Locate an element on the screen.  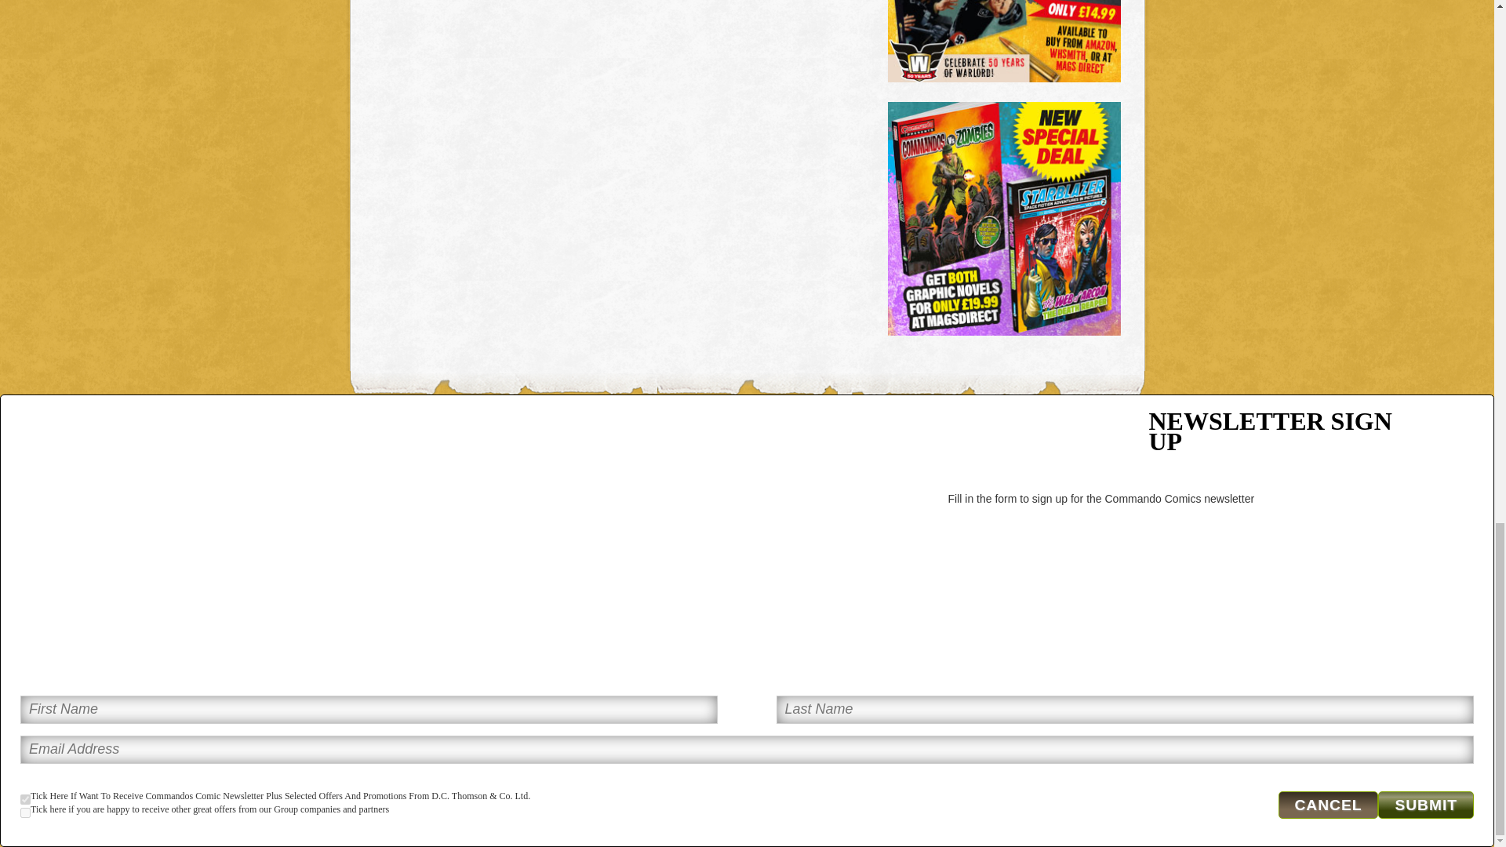
Advertising is located at coordinates (588, 446).